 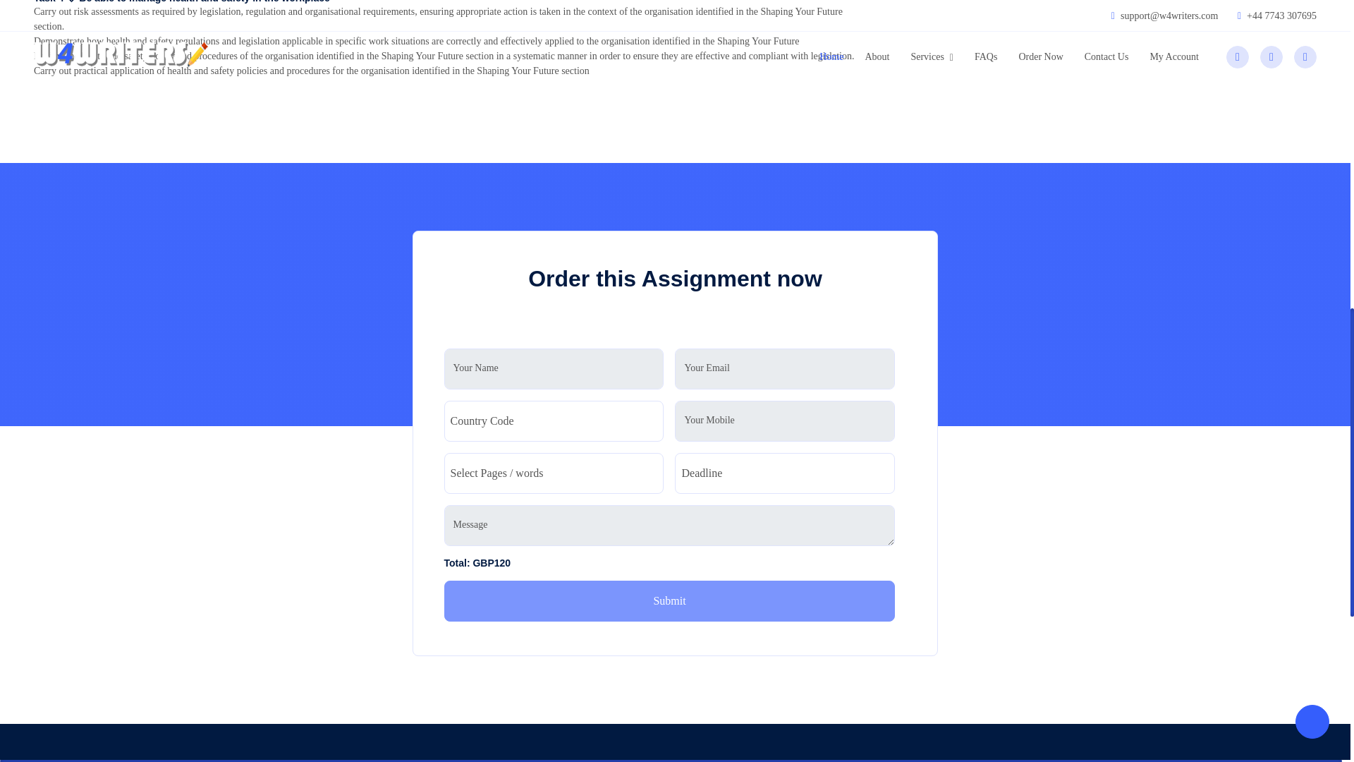 What do you see at coordinates (996, 119) in the screenshot?
I see `Read More` at bounding box center [996, 119].